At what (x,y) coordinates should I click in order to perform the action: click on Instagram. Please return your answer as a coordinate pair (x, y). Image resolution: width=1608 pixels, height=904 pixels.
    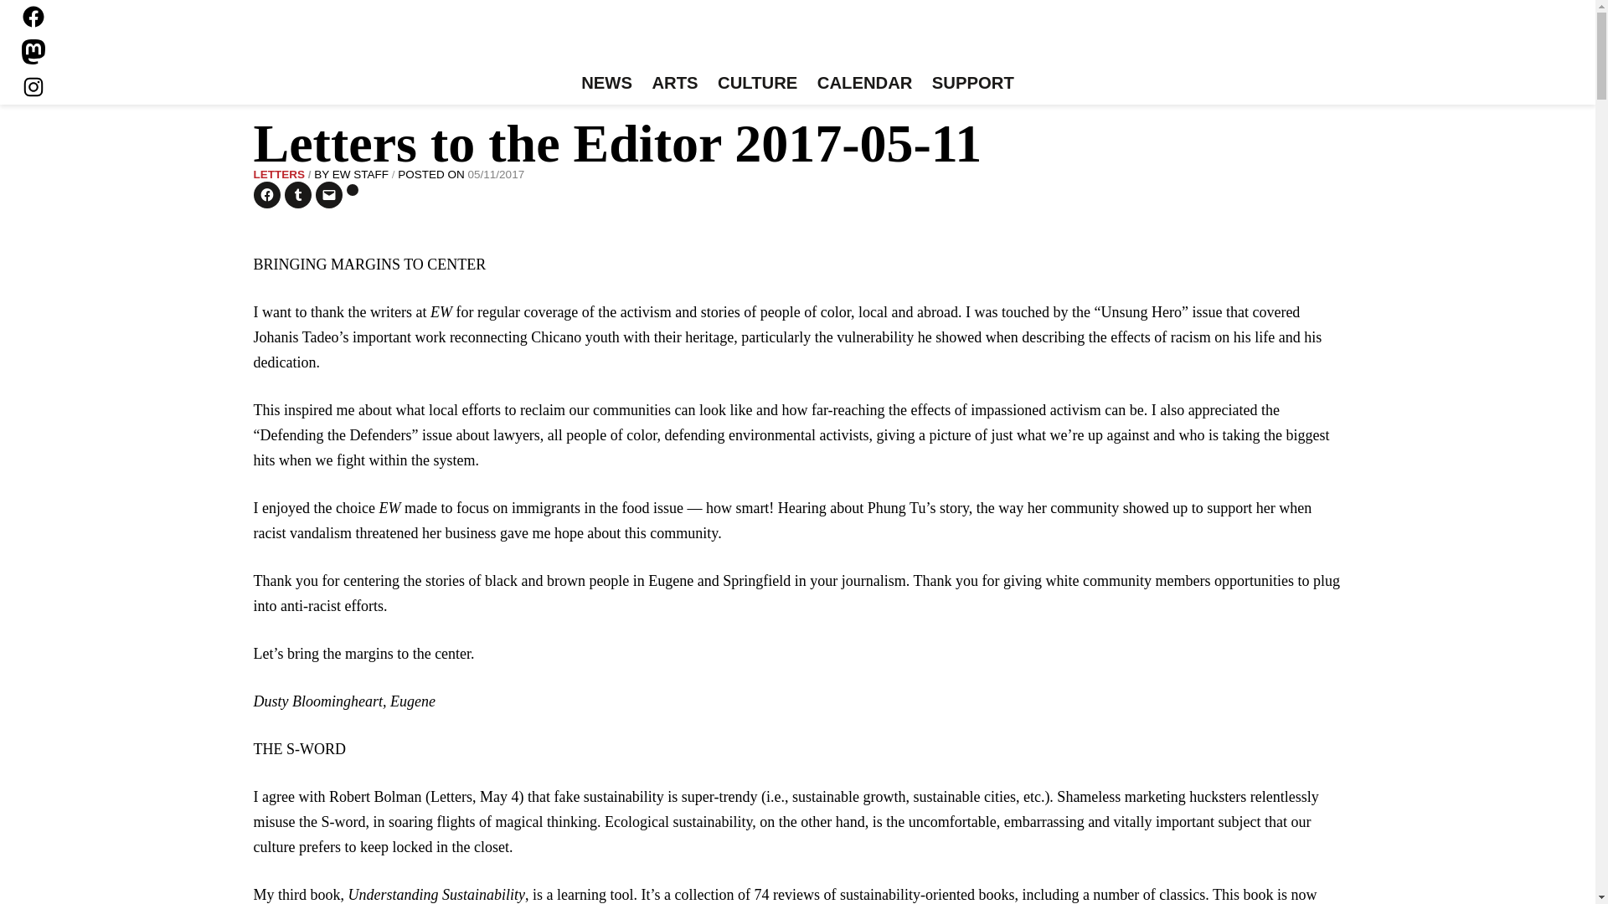
    Looking at the image, I should click on (33, 86).